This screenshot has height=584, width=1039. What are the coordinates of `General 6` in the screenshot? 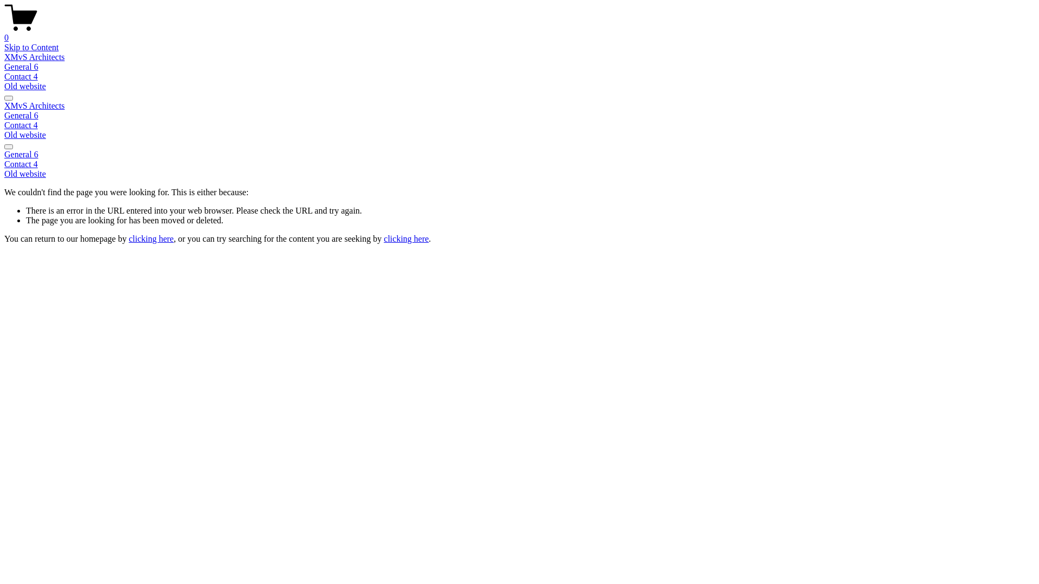 It's located at (519, 155).